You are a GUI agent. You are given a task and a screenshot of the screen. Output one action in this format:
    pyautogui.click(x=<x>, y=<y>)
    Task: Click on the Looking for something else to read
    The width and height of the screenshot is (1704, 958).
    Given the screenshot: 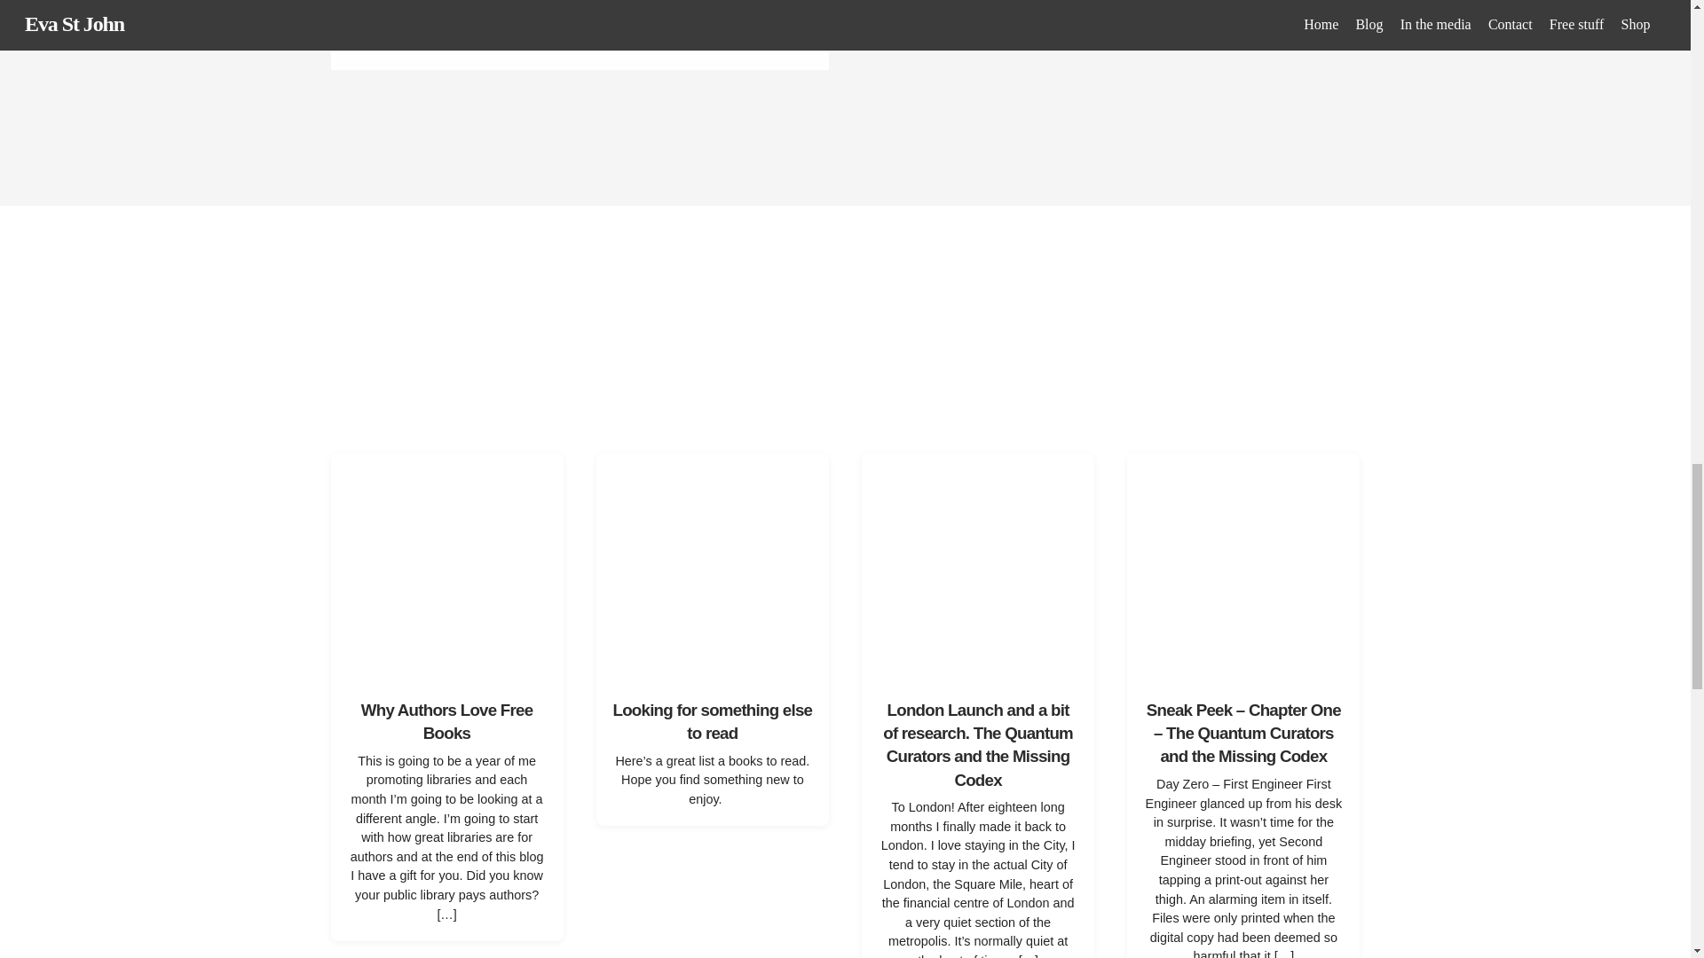 What is the action you would take?
    pyautogui.click(x=712, y=721)
    